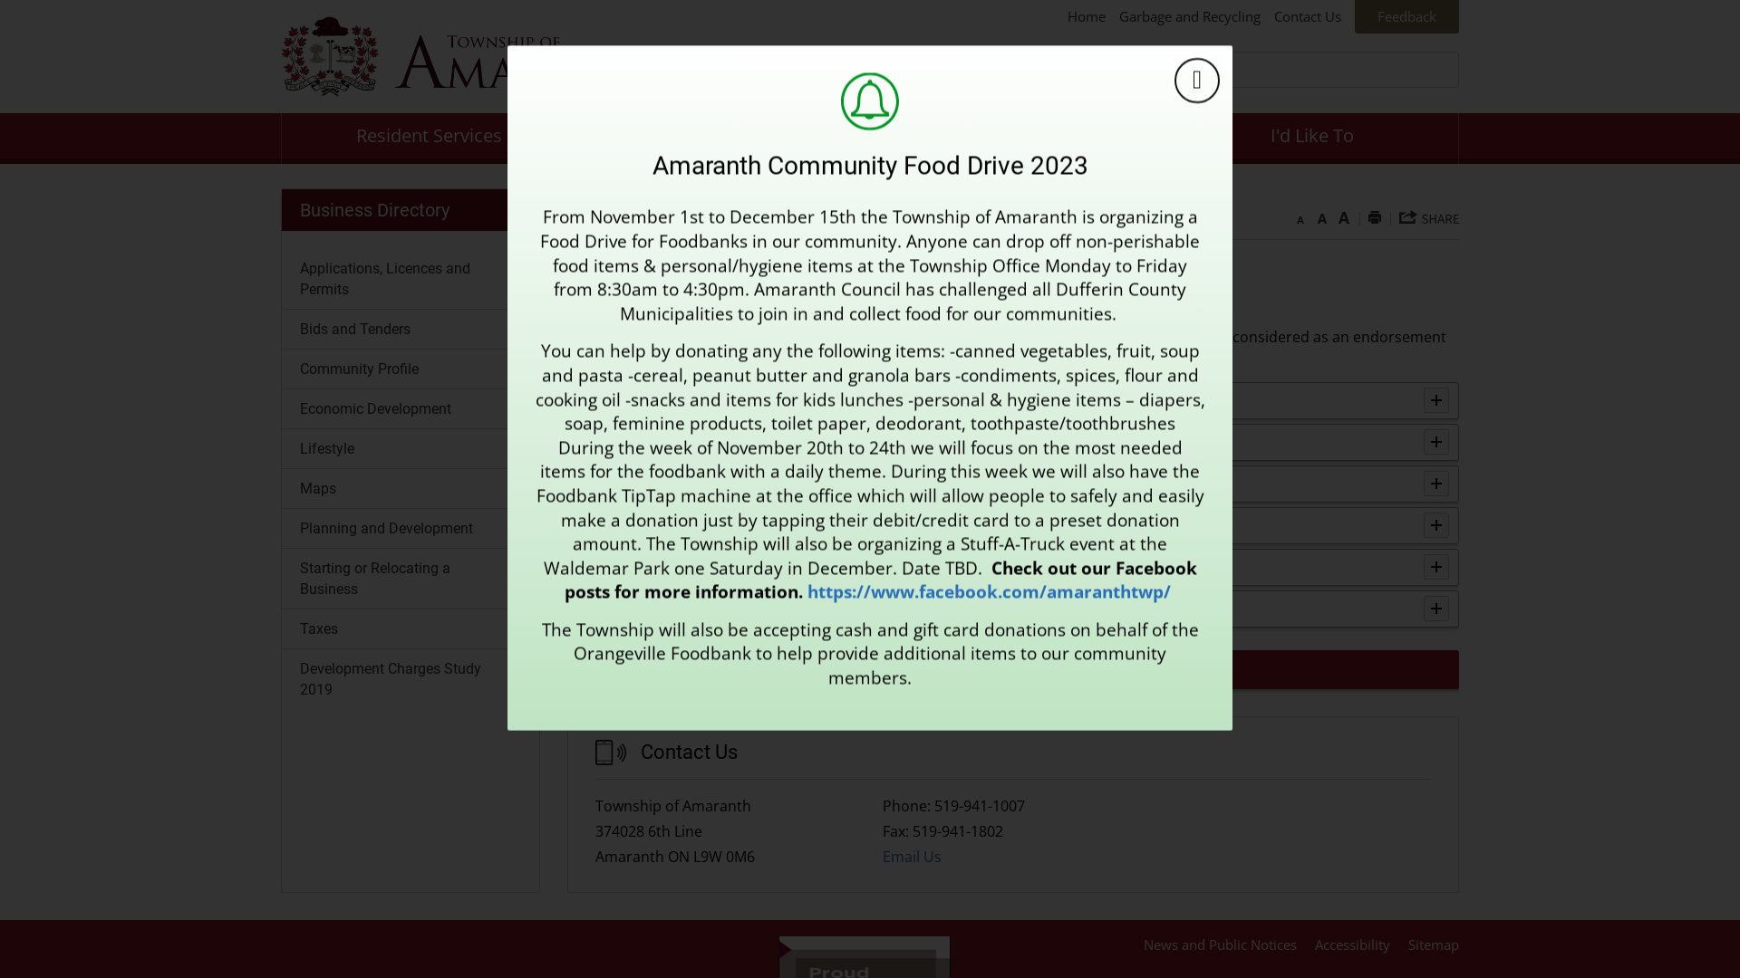 Image resolution: width=1740 pixels, height=978 pixels. What do you see at coordinates (411, 679) in the screenshot?
I see `Development Charges Study 2019` at bounding box center [411, 679].